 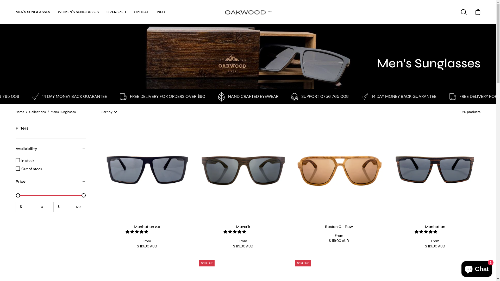 What do you see at coordinates (51, 182) in the screenshot?
I see `Price` at bounding box center [51, 182].